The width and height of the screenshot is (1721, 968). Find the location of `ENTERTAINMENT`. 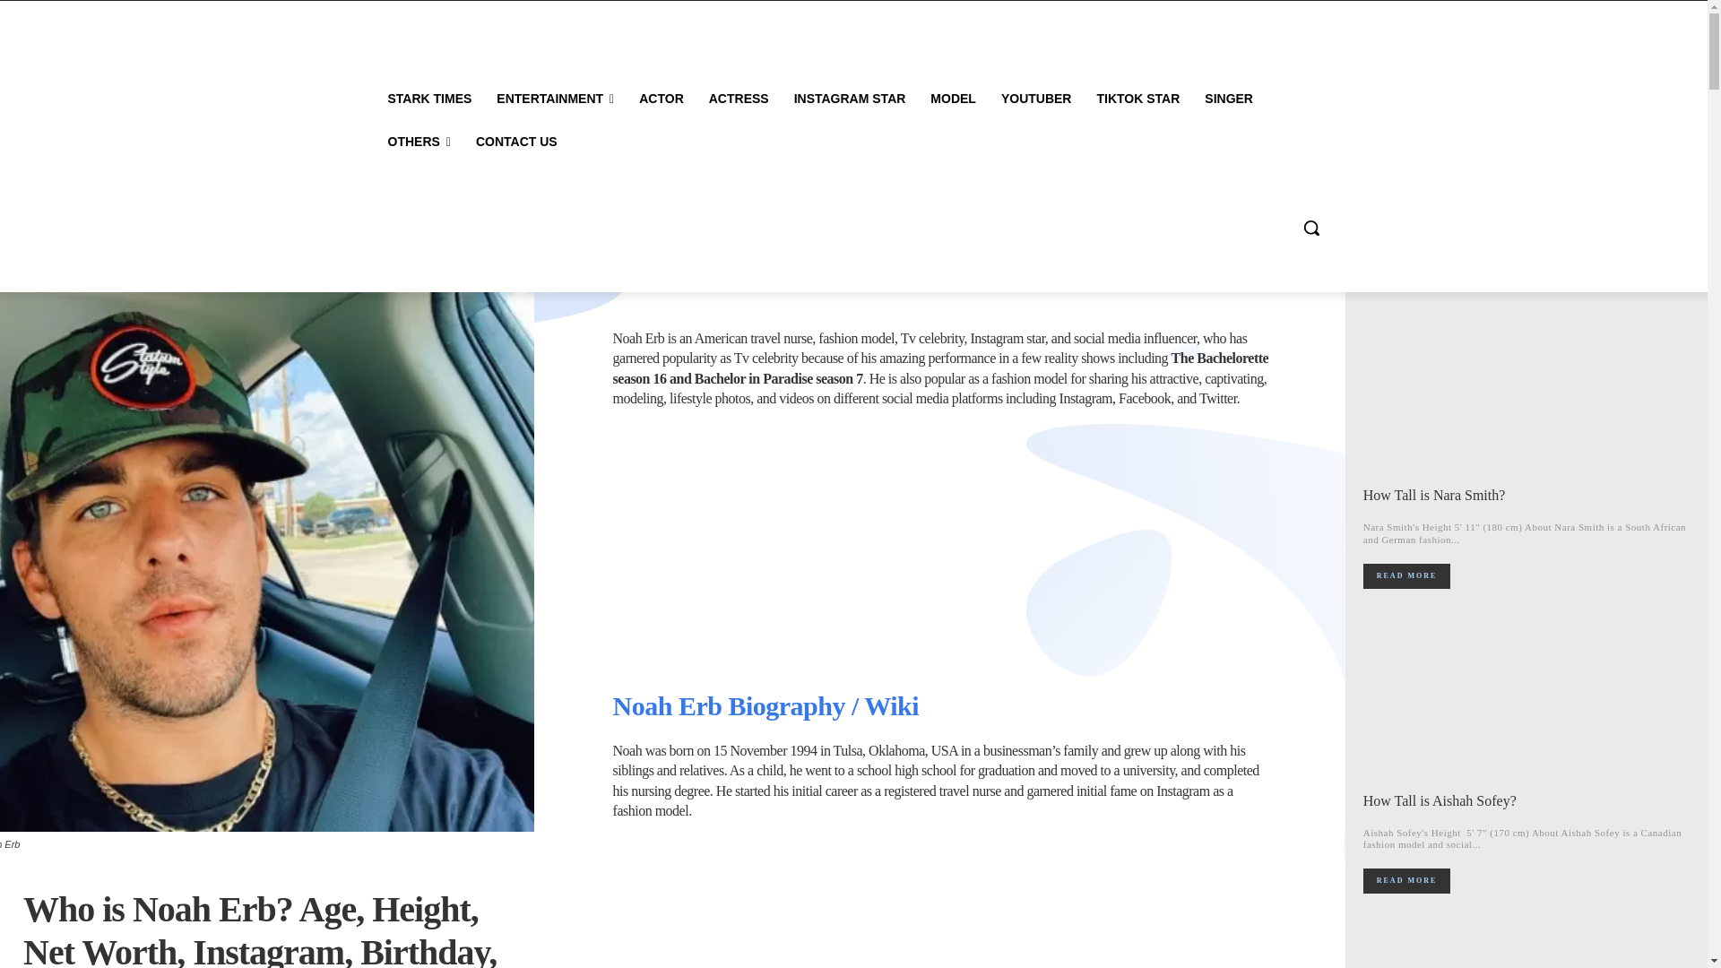

ENTERTAINMENT is located at coordinates (554, 99).